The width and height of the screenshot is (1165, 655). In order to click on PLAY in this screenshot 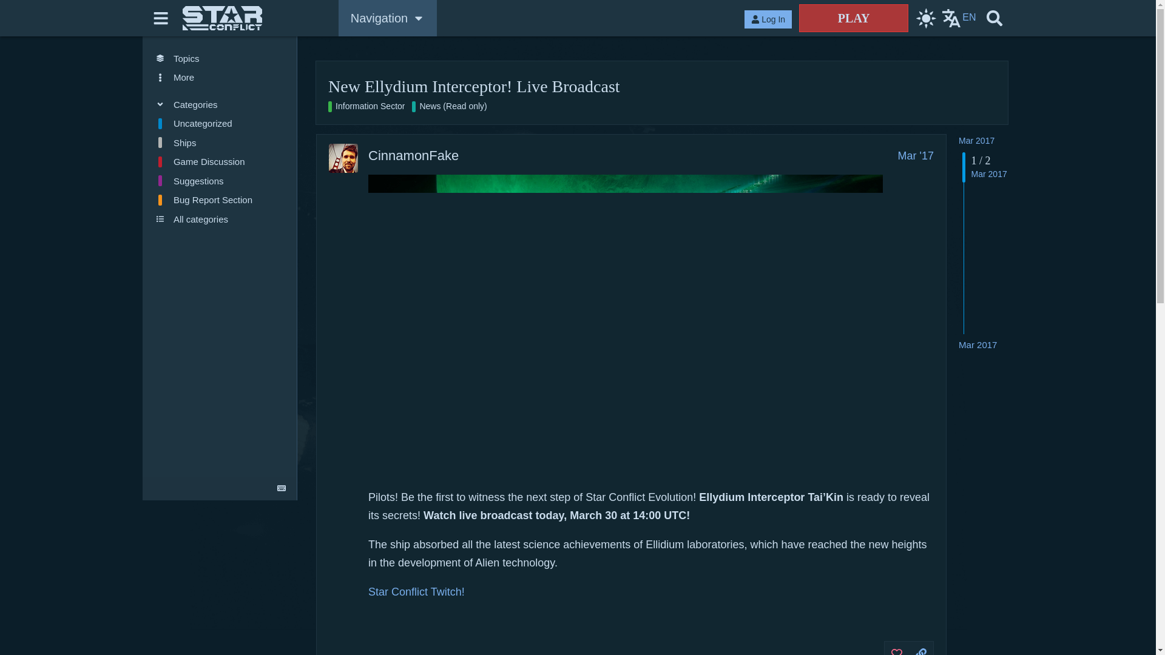, I will do `click(854, 18)`.